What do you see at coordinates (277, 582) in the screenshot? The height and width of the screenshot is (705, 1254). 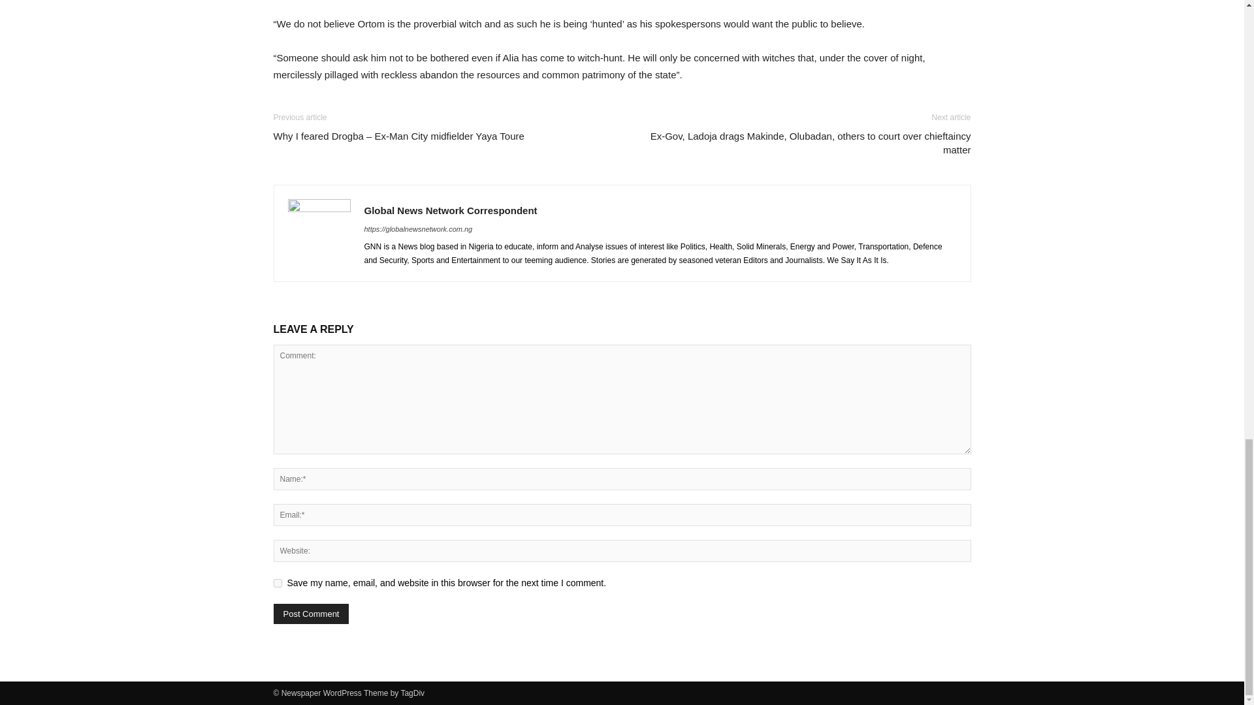 I see `yes` at bounding box center [277, 582].